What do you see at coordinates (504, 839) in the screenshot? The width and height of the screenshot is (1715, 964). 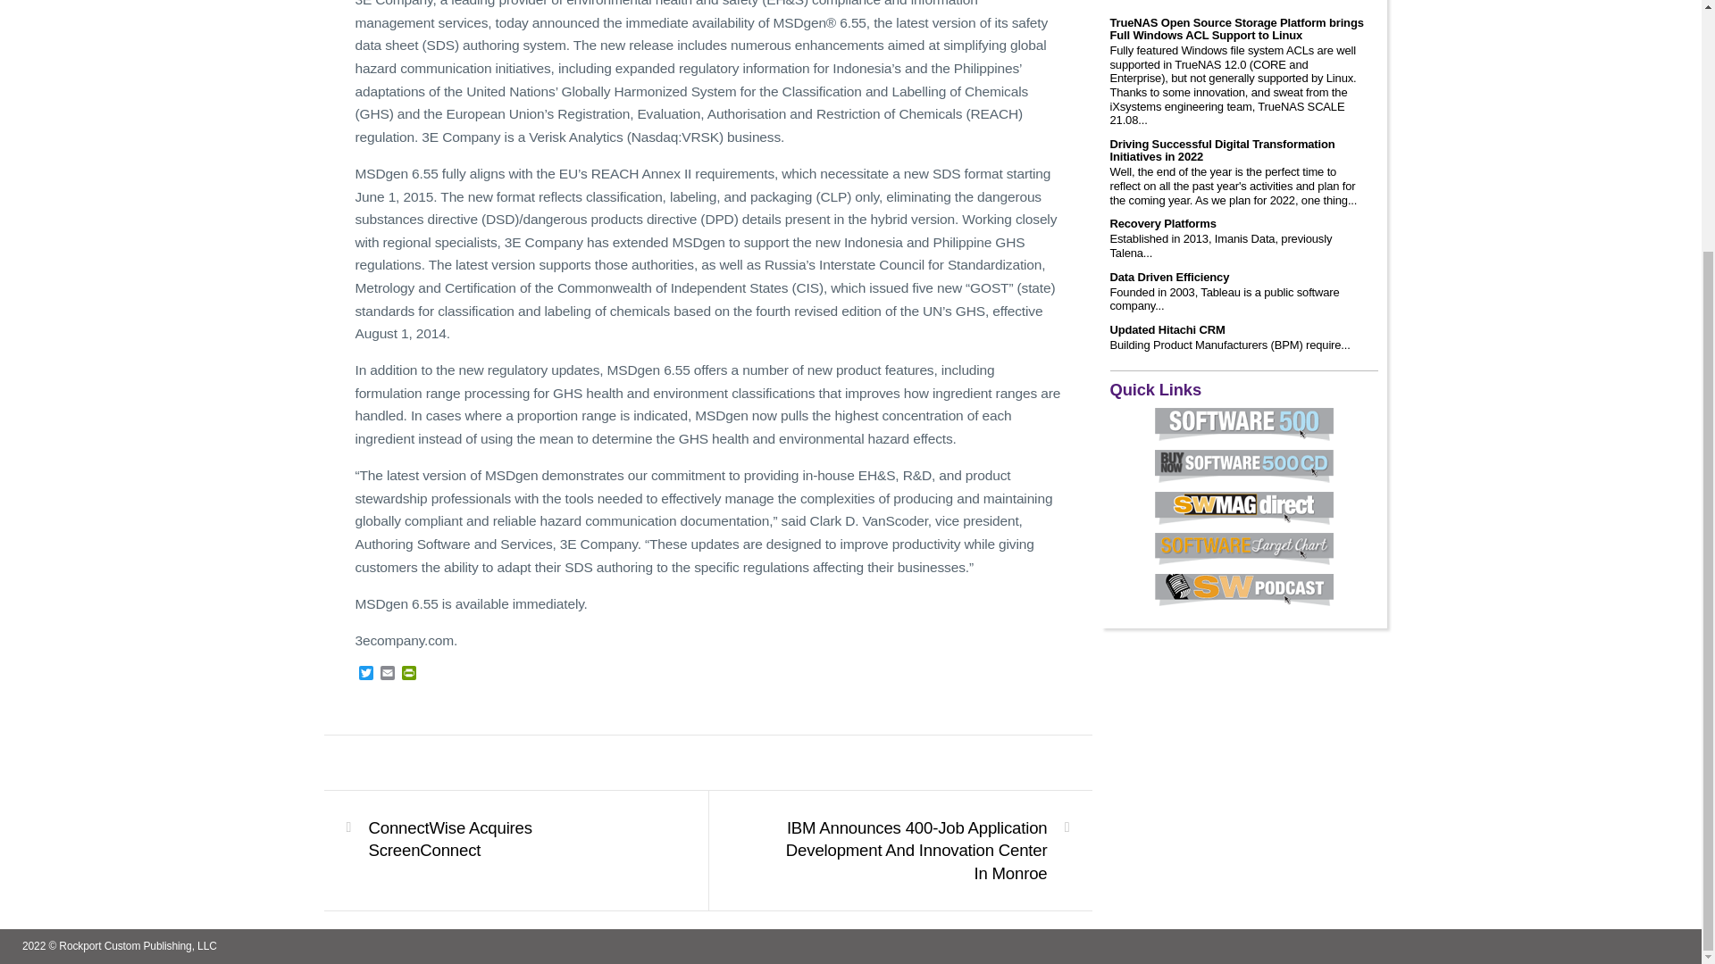 I see `Previous` at bounding box center [504, 839].